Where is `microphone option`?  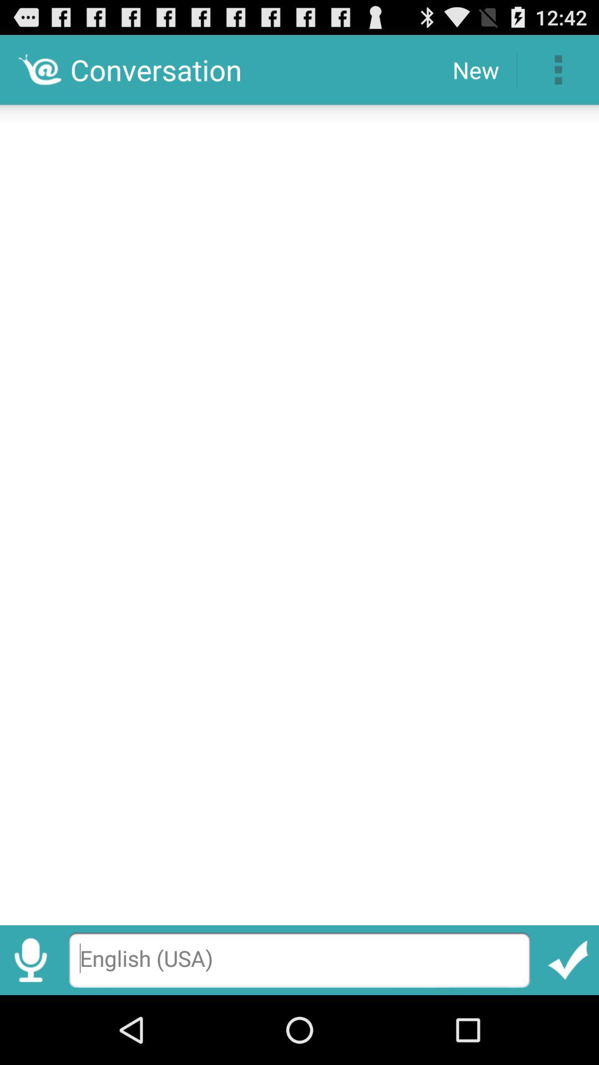 microphone option is located at coordinates (31, 960).